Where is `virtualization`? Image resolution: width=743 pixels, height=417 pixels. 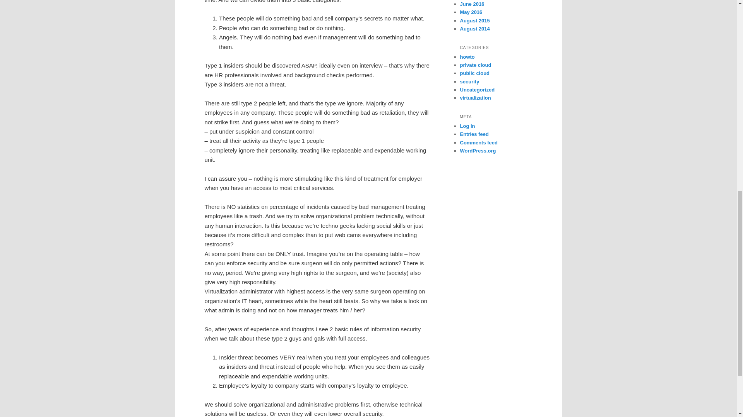 virtualization is located at coordinates (475, 98).